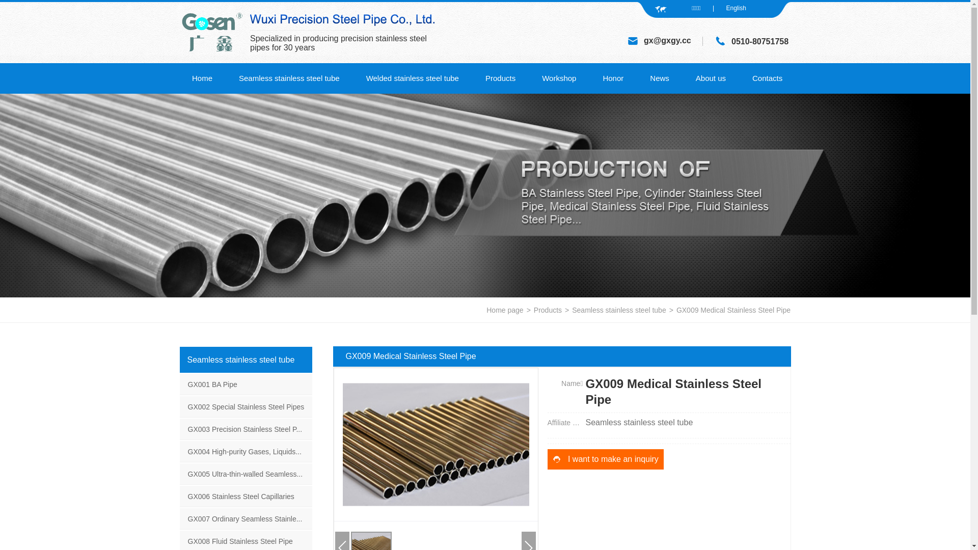  Describe the element at coordinates (667, 41) in the screenshot. I see `gx@gxgy.cc` at that location.